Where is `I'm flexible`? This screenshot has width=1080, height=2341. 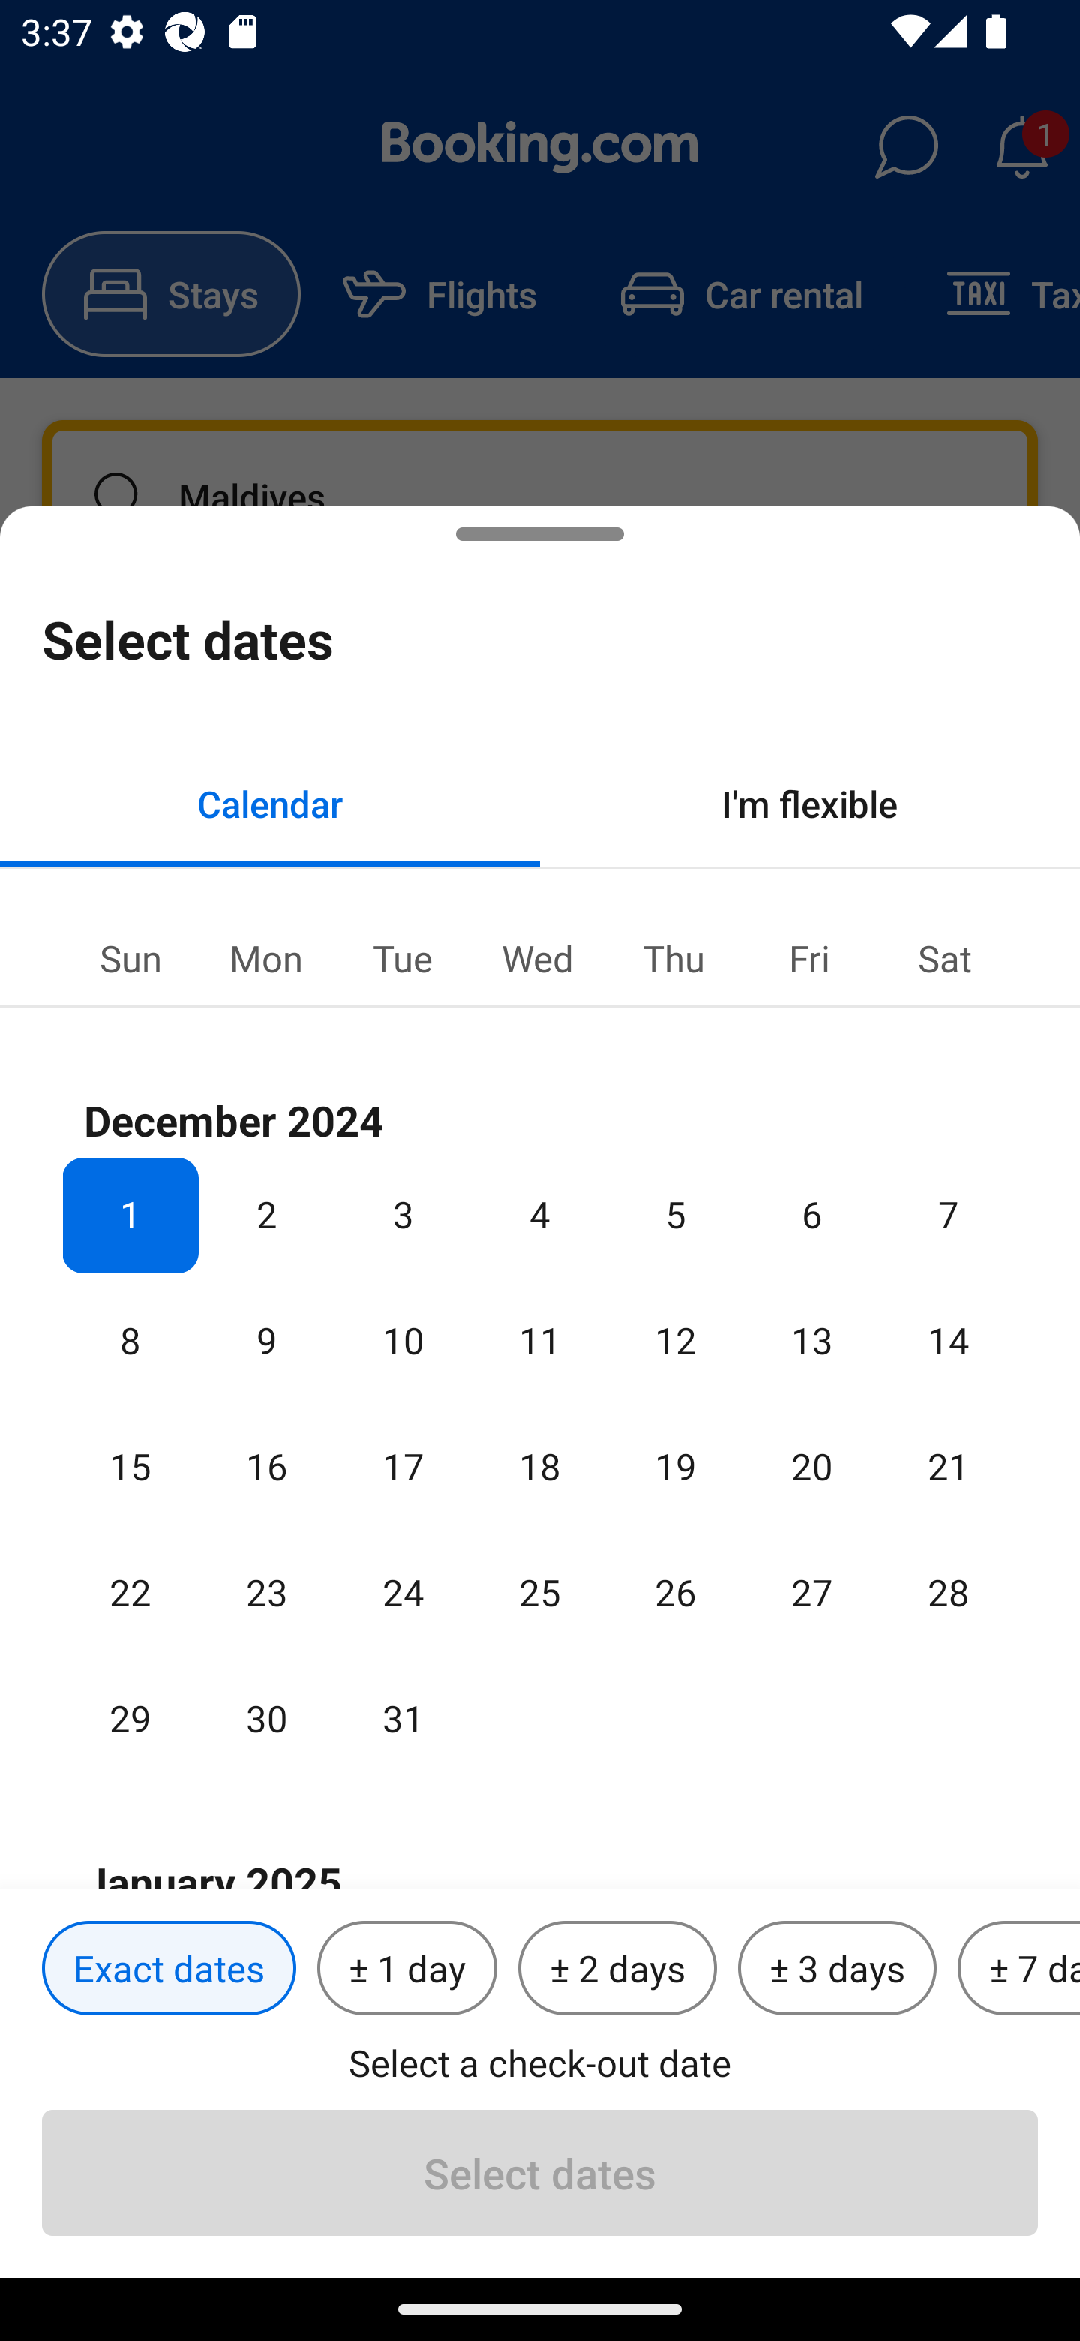 I'm flexible is located at coordinates (810, 803).